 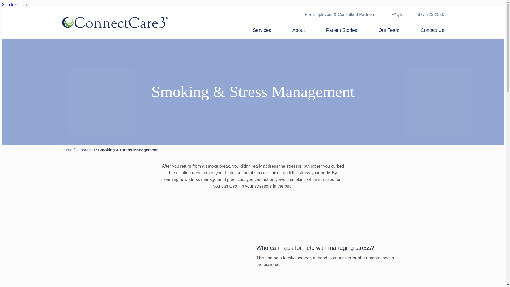 I want to click on Our Team, so click(x=389, y=30).